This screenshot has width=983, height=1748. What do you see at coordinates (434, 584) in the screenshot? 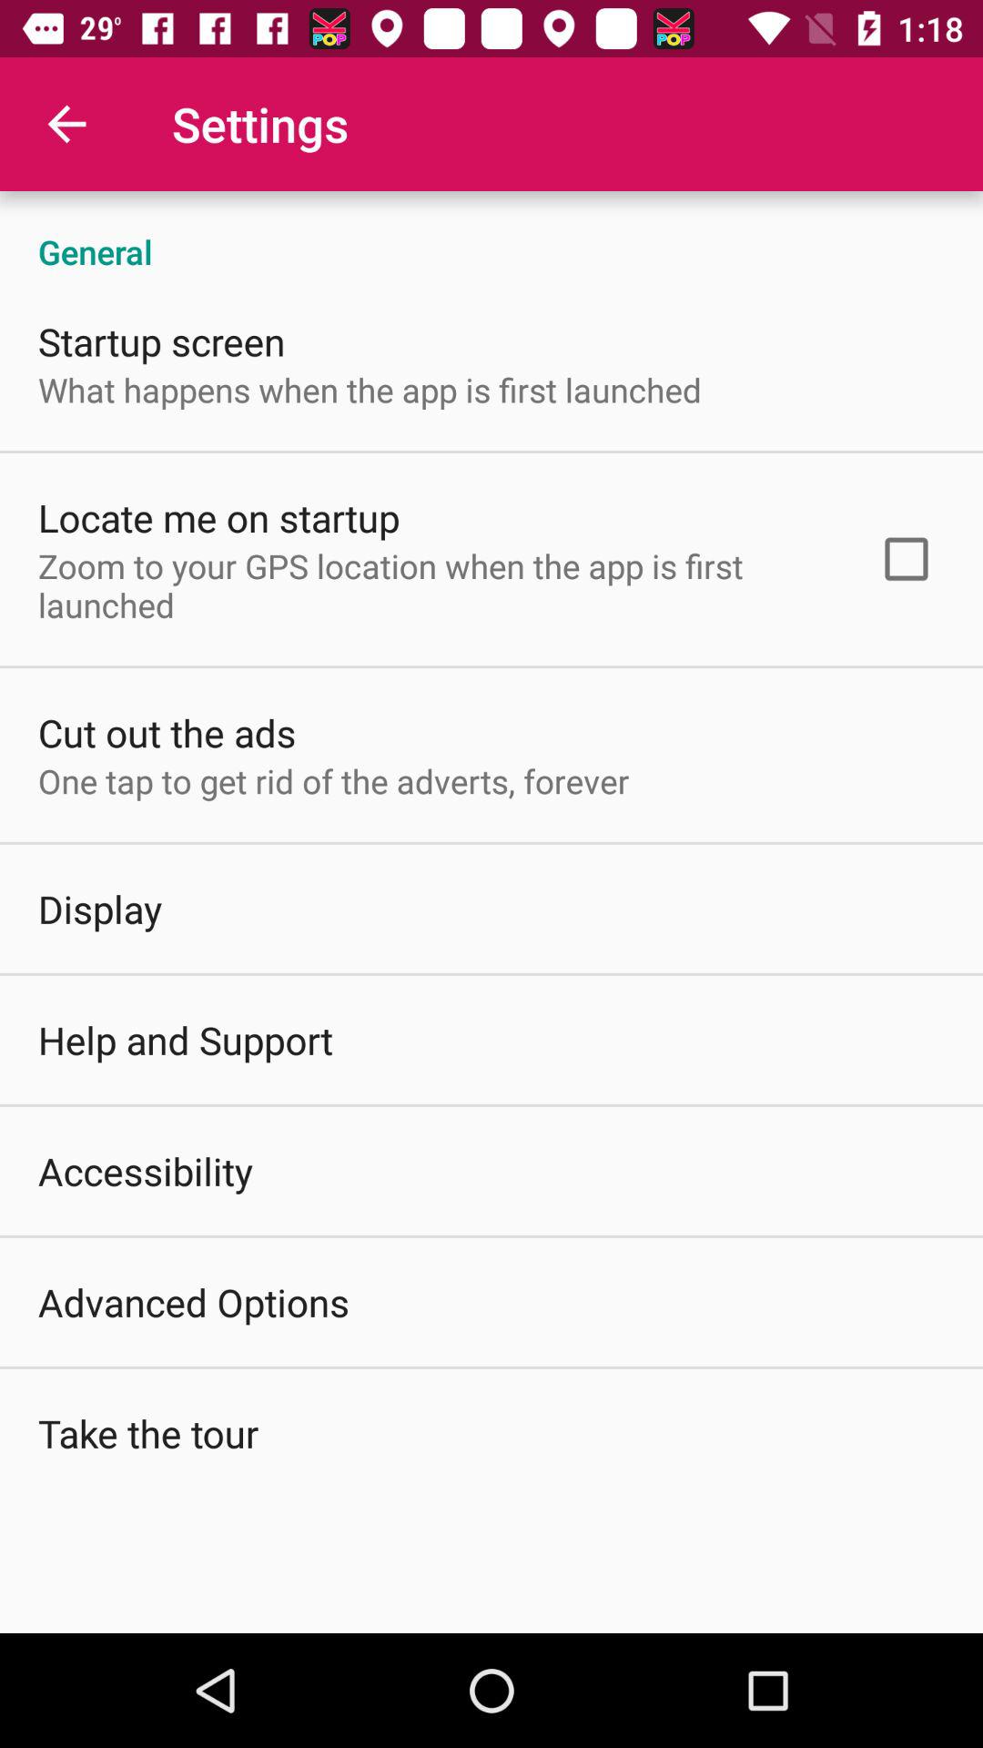
I see `launch the zoom to your item` at bounding box center [434, 584].